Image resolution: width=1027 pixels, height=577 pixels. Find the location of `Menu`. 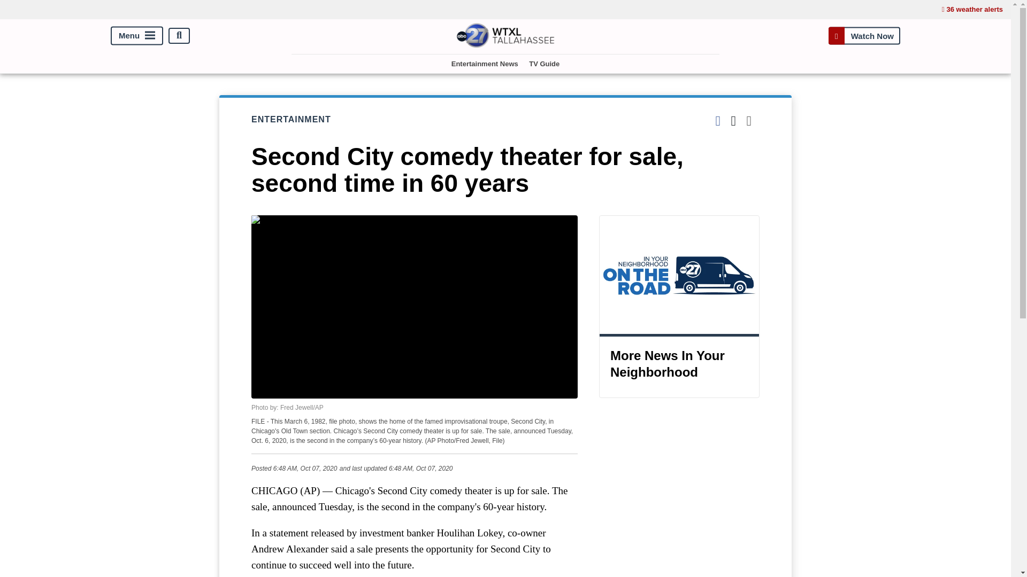

Menu is located at coordinates (137, 35).